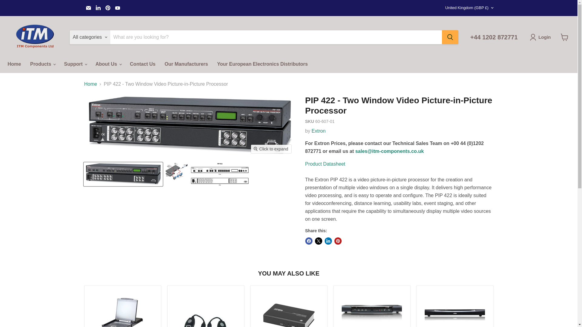 The height and width of the screenshot is (327, 582). Describe the element at coordinates (118, 8) in the screenshot. I see `Find us on YouTube` at that location.